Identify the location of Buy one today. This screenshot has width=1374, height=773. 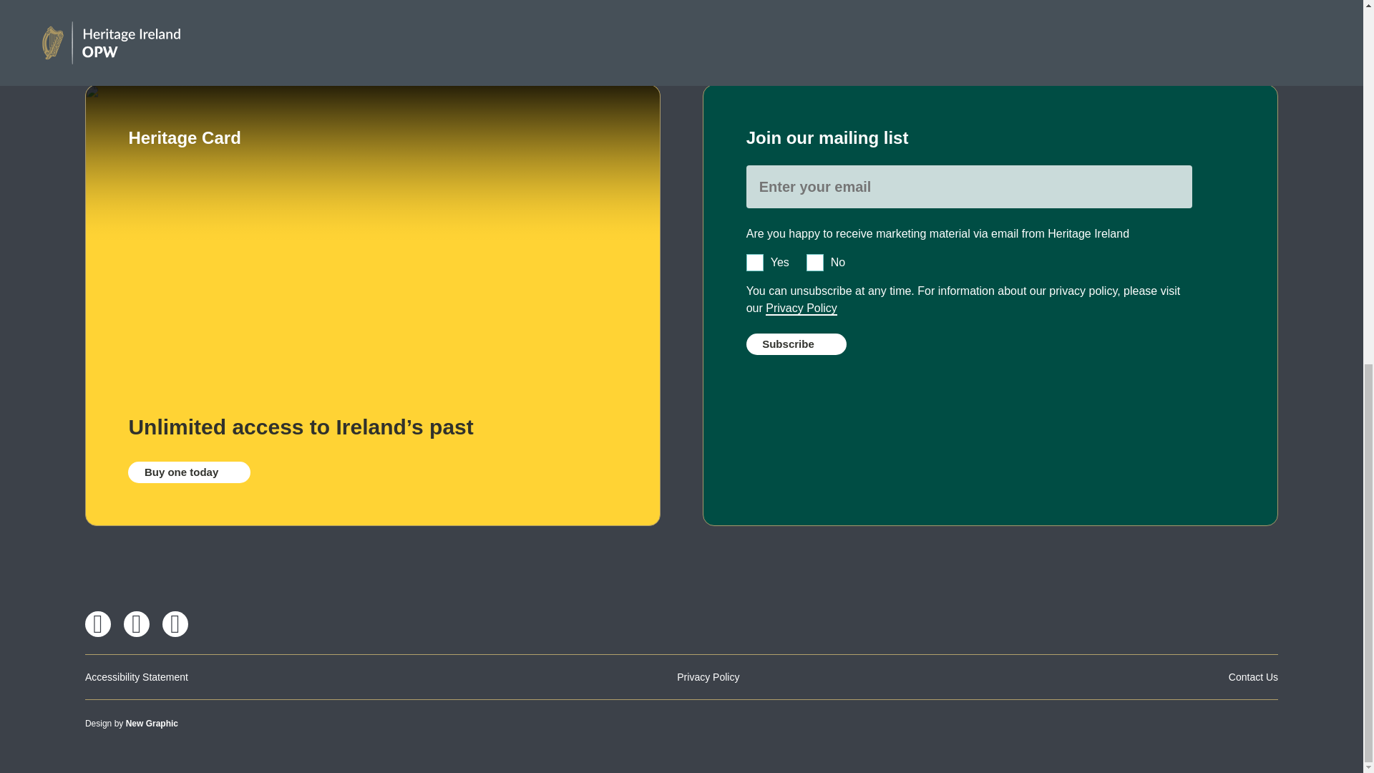
(189, 472).